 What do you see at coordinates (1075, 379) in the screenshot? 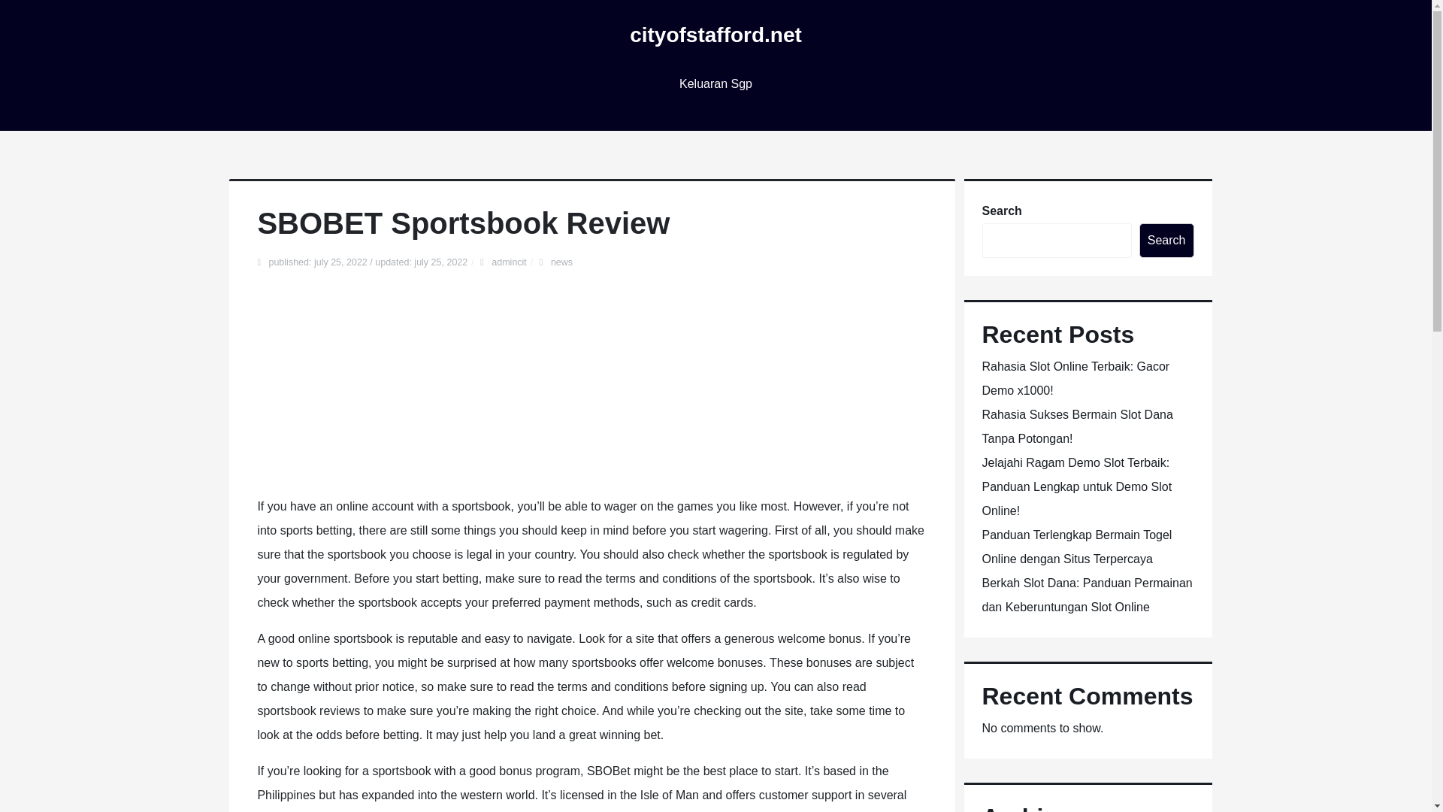
I see `Rahasia Slot Online Terbaik: Gacor Demo x1000!` at bounding box center [1075, 379].